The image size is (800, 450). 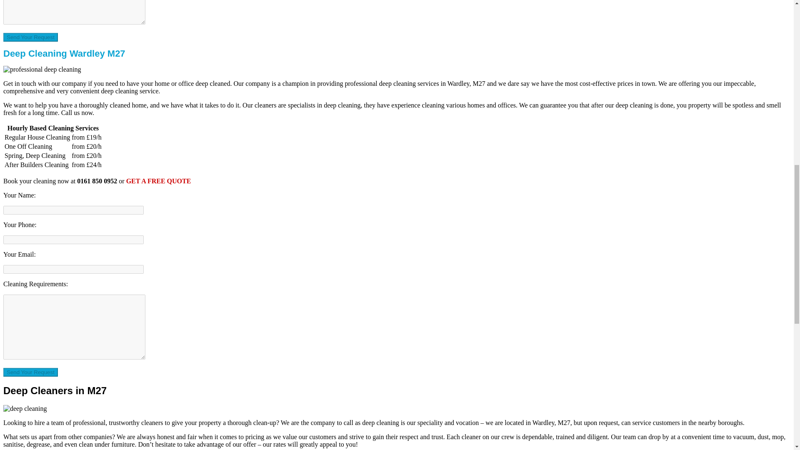 What do you see at coordinates (30, 37) in the screenshot?
I see `Send Your Request` at bounding box center [30, 37].